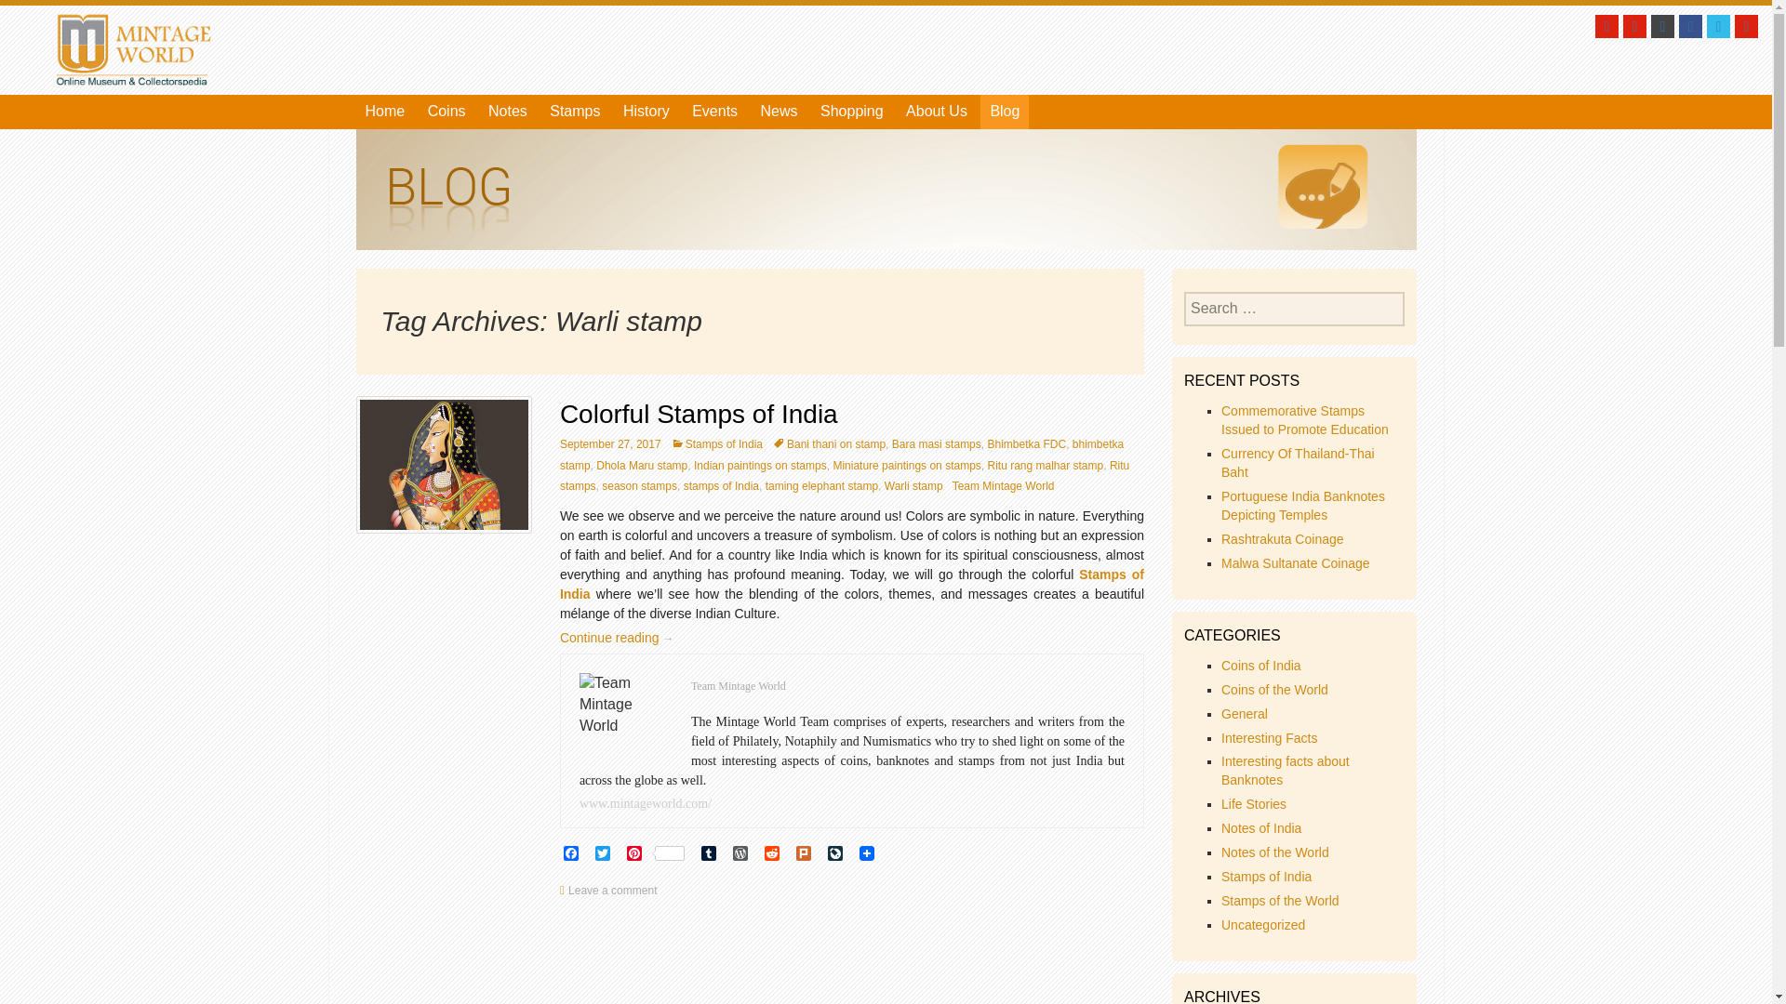 Image resolution: width=1786 pixels, height=1004 pixels. I want to click on About Us, so click(936, 112).